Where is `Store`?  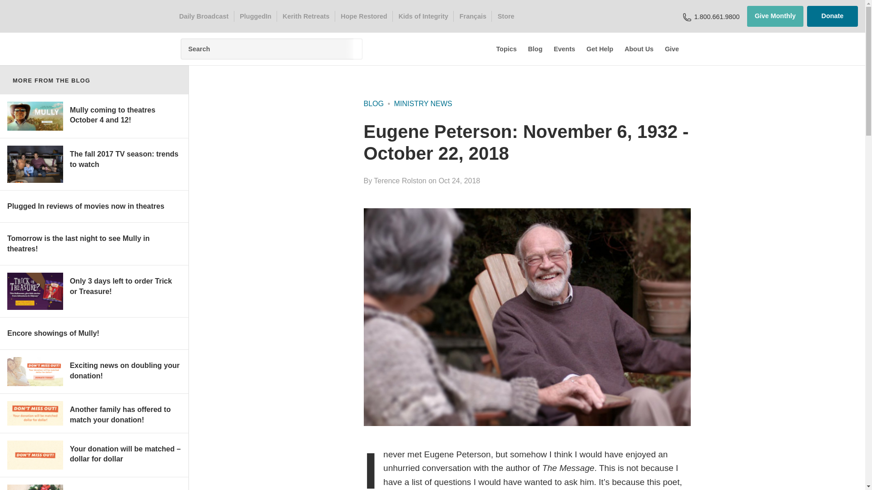
Store is located at coordinates (505, 16).